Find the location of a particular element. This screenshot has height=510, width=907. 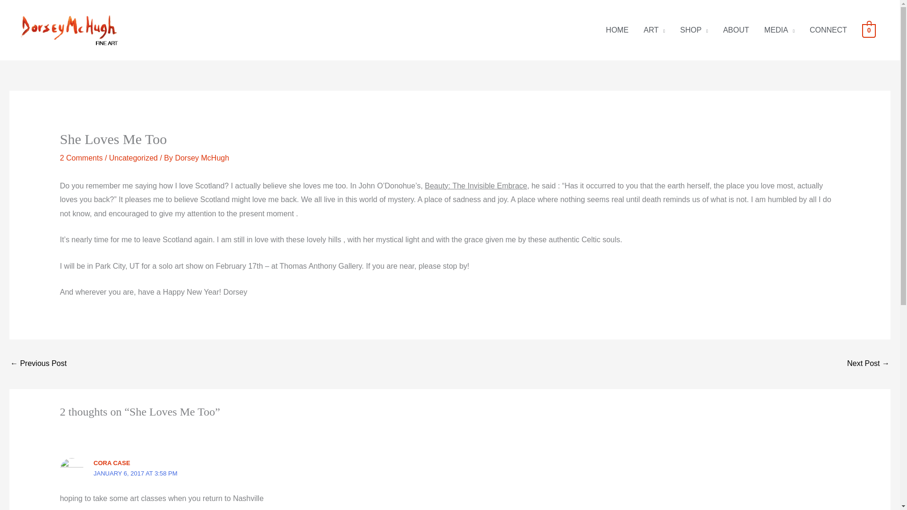

0 is located at coordinates (869, 30).